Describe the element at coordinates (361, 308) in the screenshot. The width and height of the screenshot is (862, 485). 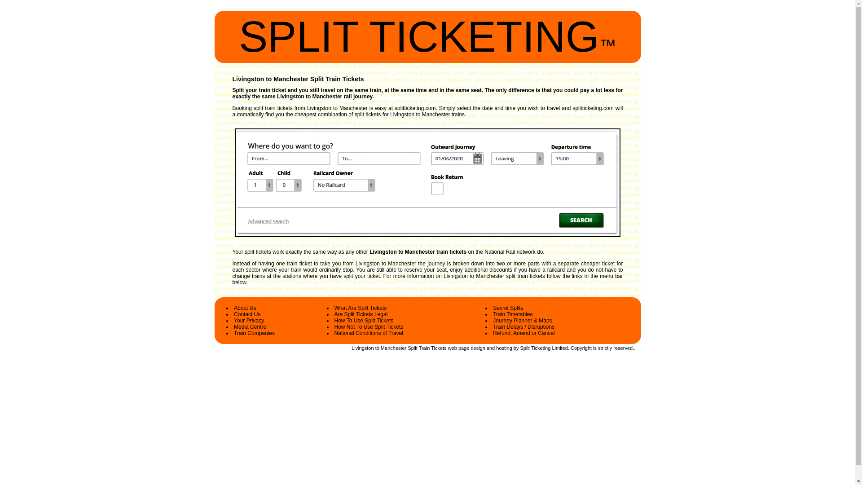
I see `What Are Split Tickets` at that location.